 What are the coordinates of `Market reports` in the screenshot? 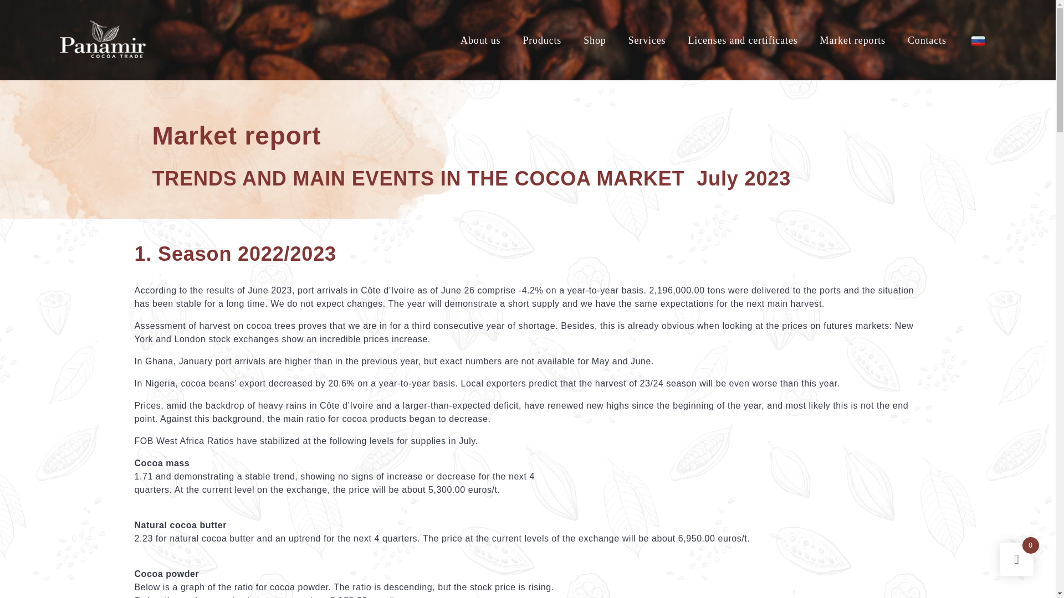 It's located at (853, 39).